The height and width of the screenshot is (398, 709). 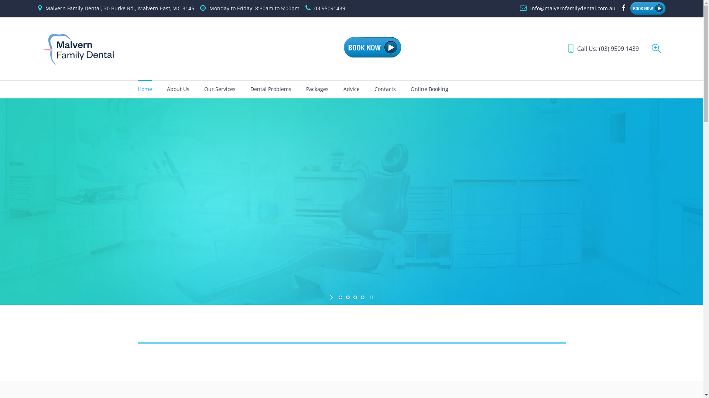 What do you see at coordinates (178, 89) in the screenshot?
I see `About Us` at bounding box center [178, 89].